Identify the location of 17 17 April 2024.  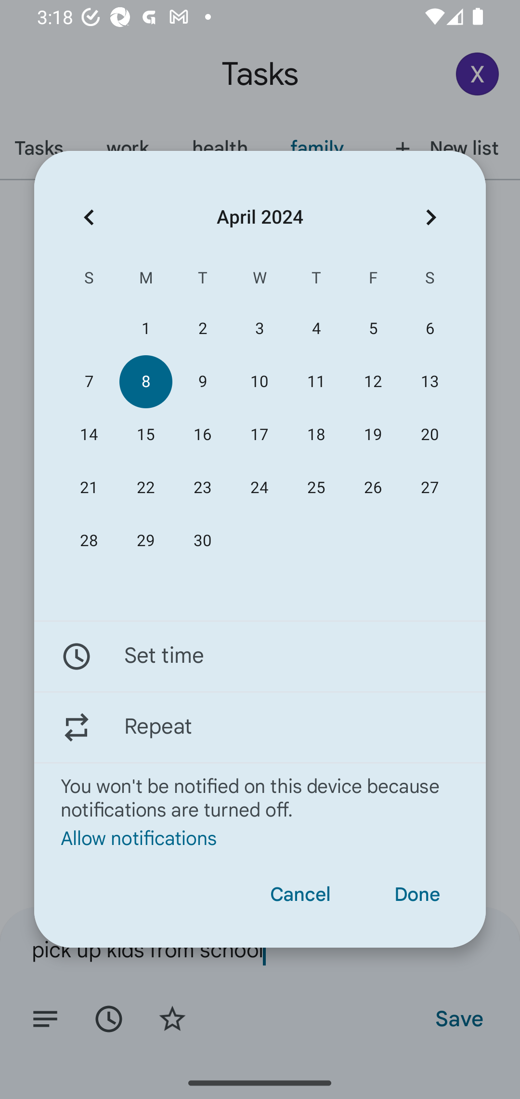
(259, 434).